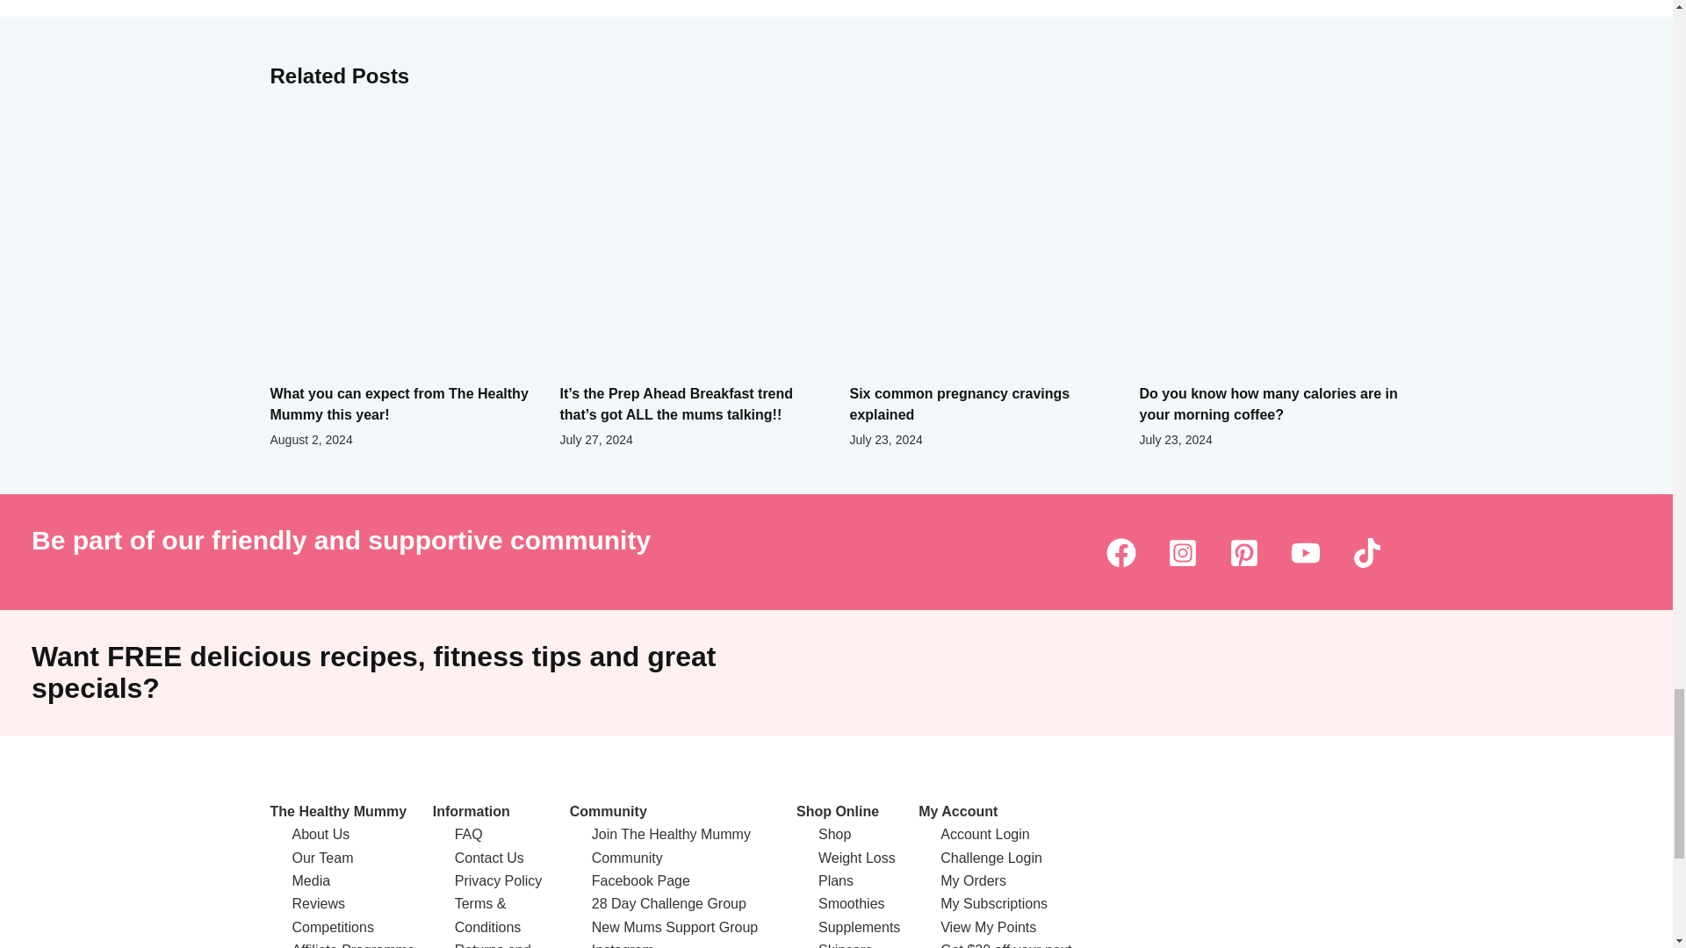 This screenshot has width=1686, height=948. Describe the element at coordinates (1366, 552) in the screenshot. I see `TikTok` at that location.